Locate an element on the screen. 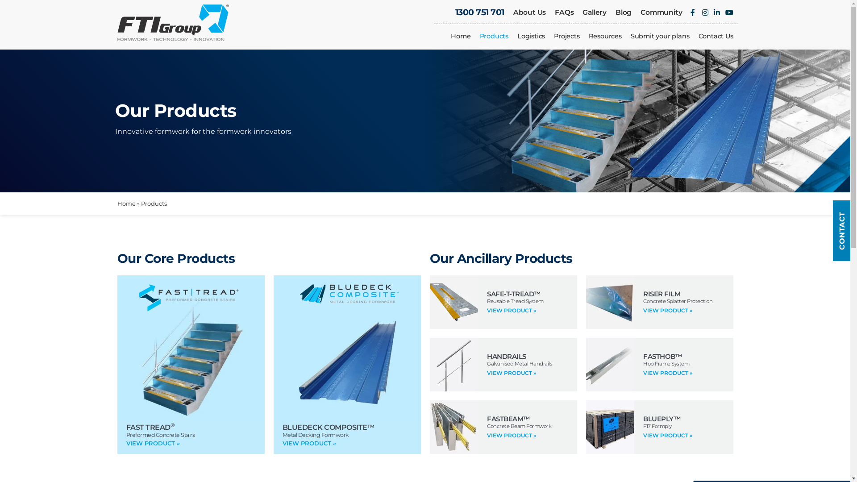 This screenshot has width=857, height=482. Resources is located at coordinates (605, 36).